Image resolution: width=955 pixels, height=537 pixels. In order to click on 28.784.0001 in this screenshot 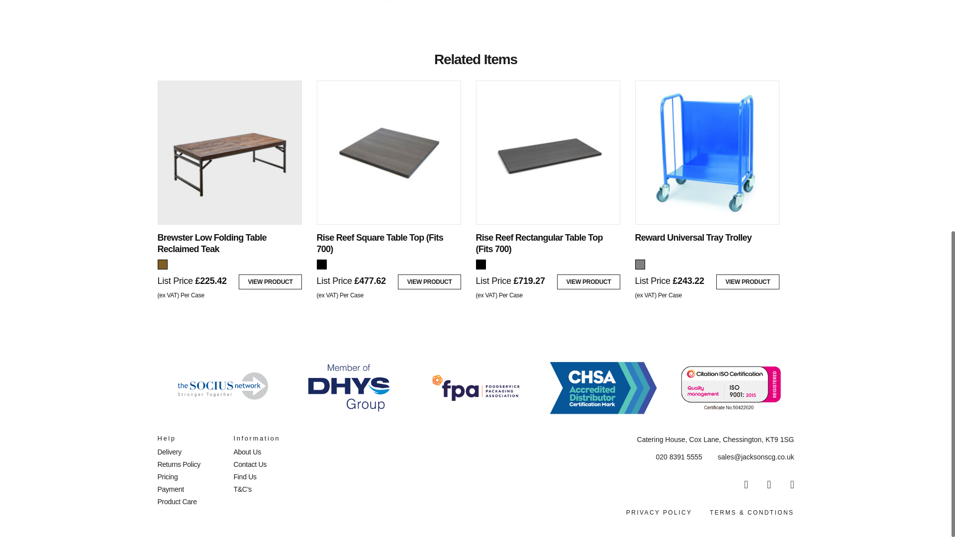, I will do `click(309, 10)`.